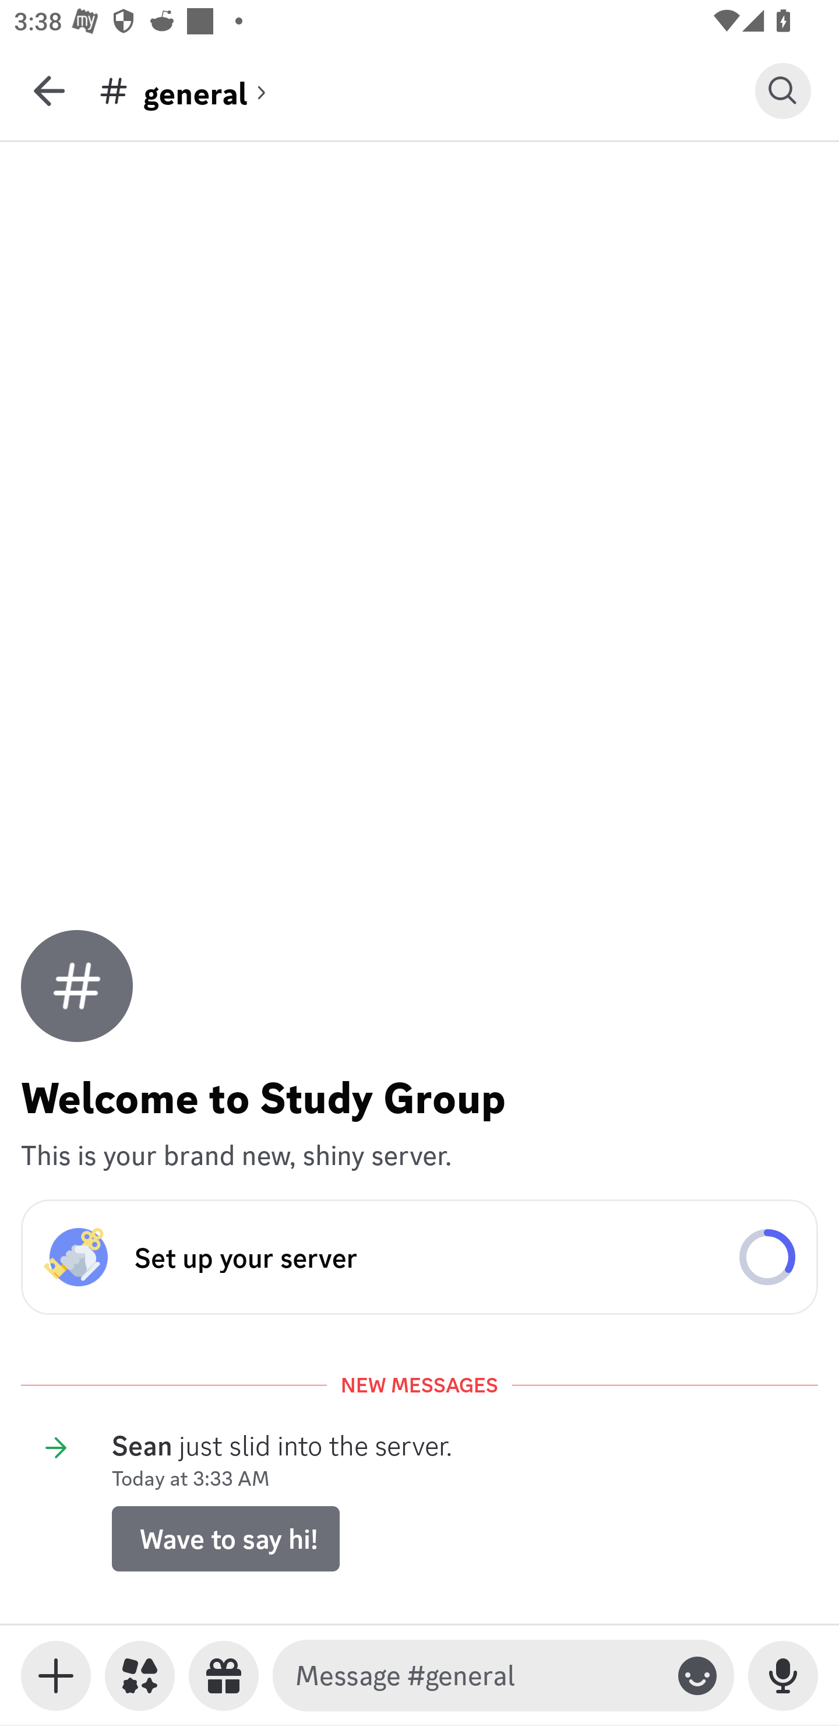 This screenshot has width=839, height=1726. Describe the element at coordinates (49, 90) in the screenshot. I see `Back` at that location.